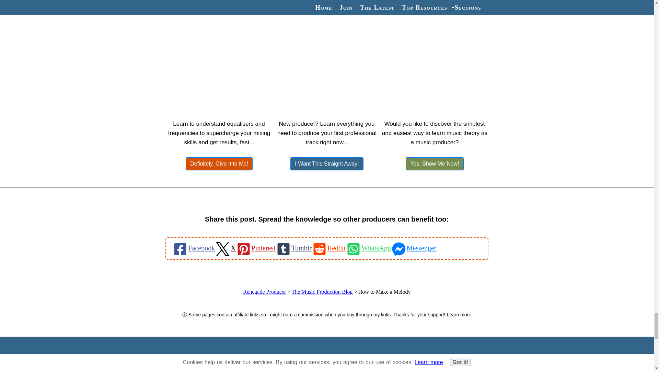 Image resolution: width=659 pixels, height=371 pixels. What do you see at coordinates (435, 164) in the screenshot?
I see `Yes, Show Me Now!` at bounding box center [435, 164].